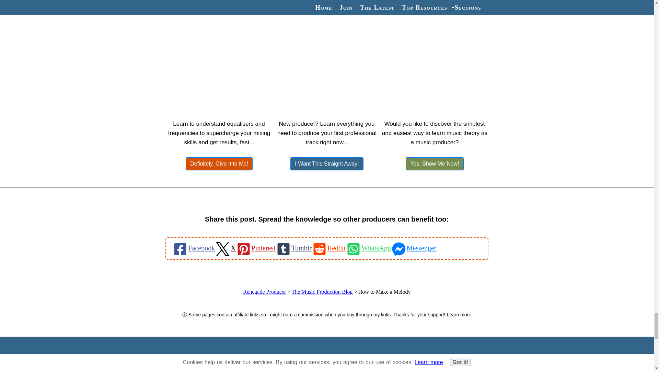 Image resolution: width=659 pixels, height=371 pixels. What do you see at coordinates (435, 164) in the screenshot?
I see `Yes, Show Me Now!` at bounding box center [435, 164].